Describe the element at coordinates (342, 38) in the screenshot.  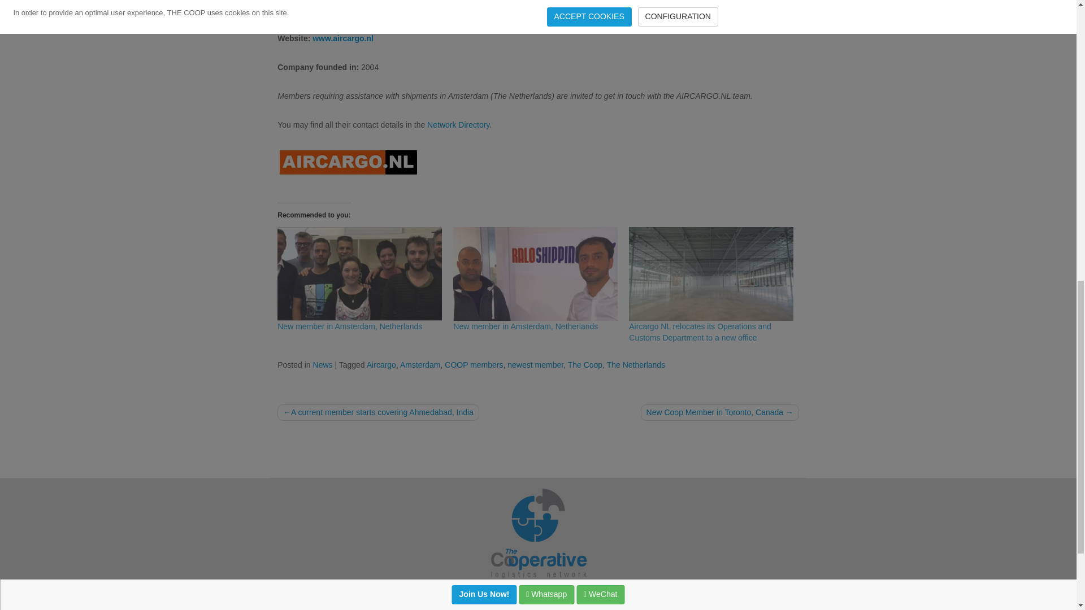
I see `www.aircargo.nl` at that location.